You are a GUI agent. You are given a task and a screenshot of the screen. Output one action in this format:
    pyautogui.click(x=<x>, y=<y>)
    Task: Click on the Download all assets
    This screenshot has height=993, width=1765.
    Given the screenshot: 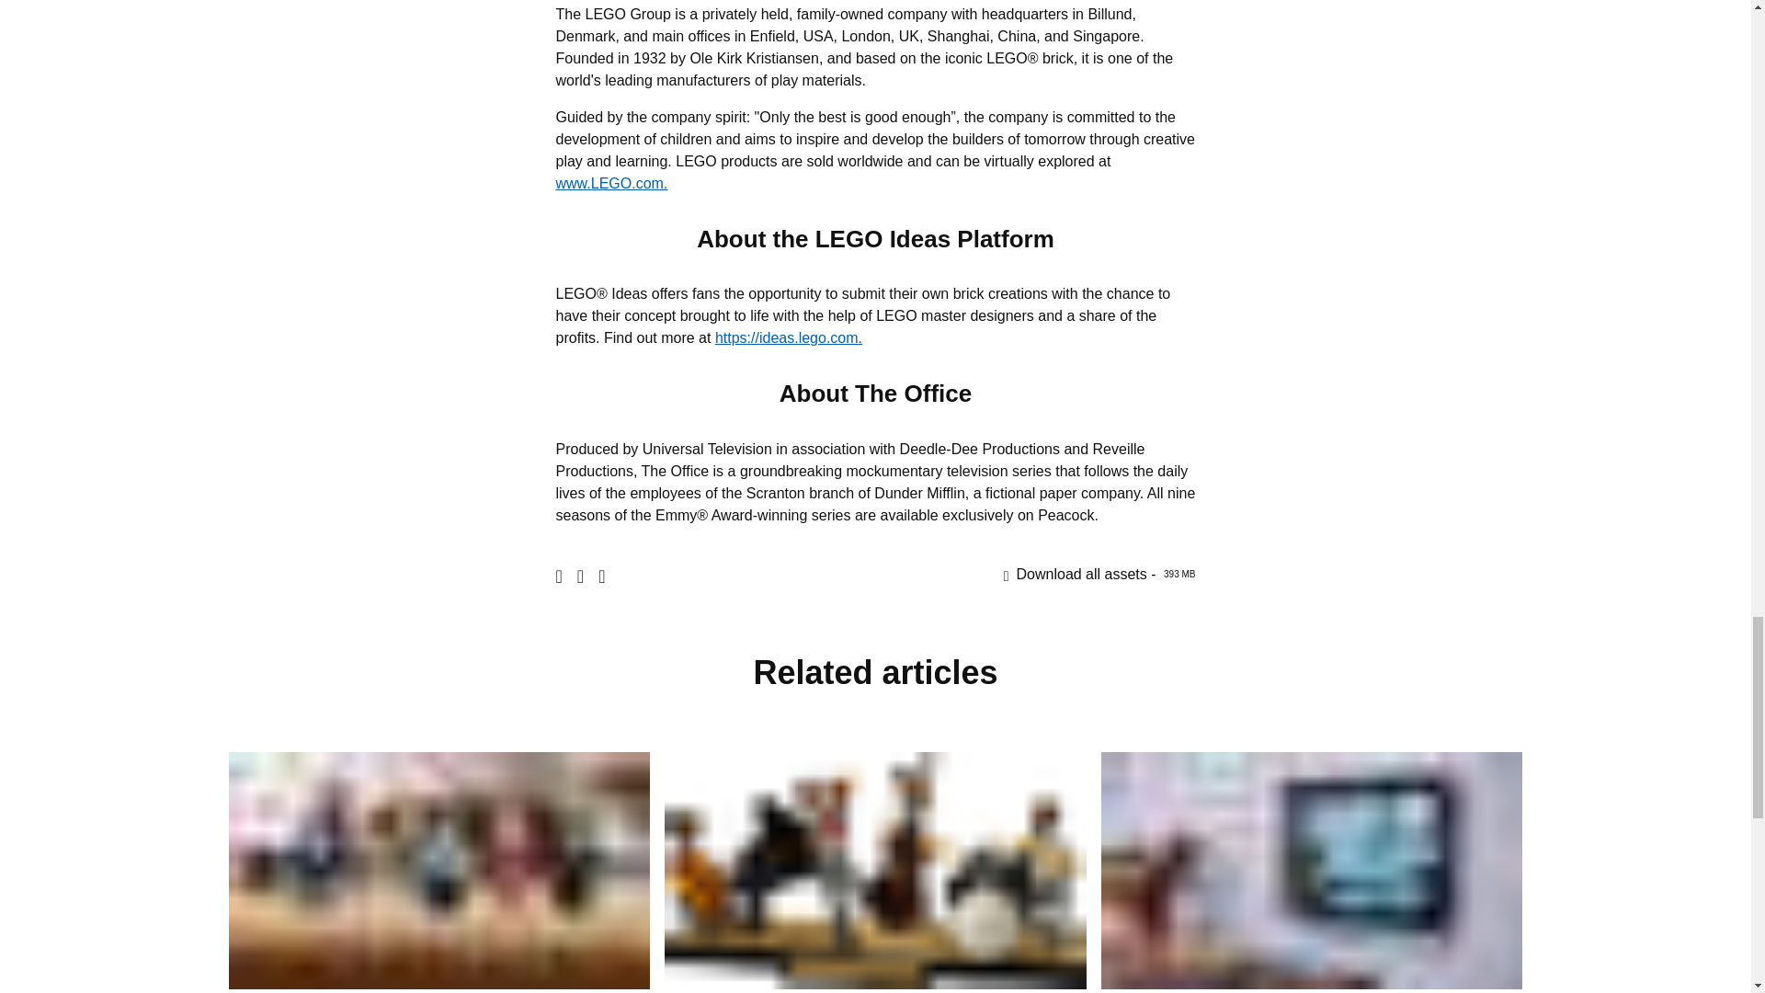 What is the action you would take?
    pyautogui.click(x=1099, y=574)
    